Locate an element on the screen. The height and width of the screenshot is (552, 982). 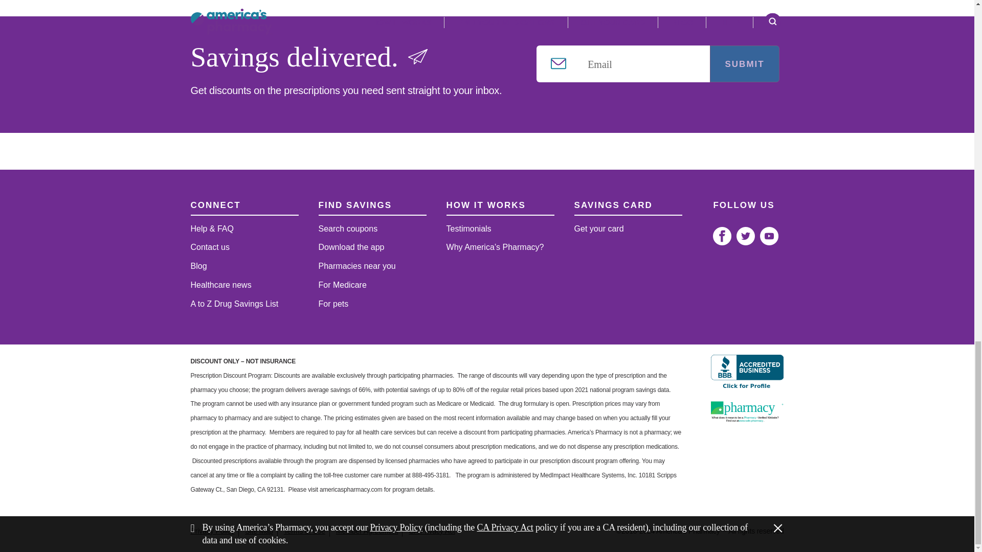
Contact us is located at coordinates (244, 247).